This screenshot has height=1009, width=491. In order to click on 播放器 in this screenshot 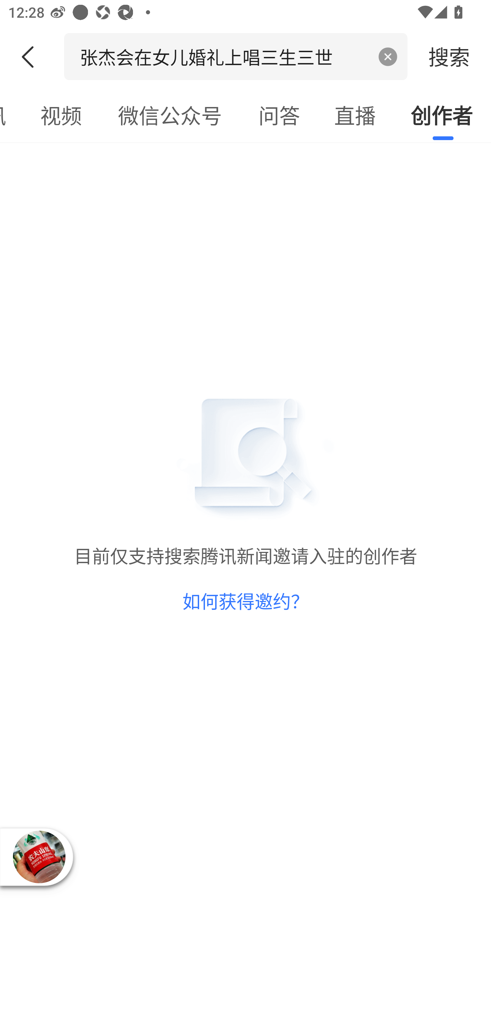, I will do `click(39, 857)`.